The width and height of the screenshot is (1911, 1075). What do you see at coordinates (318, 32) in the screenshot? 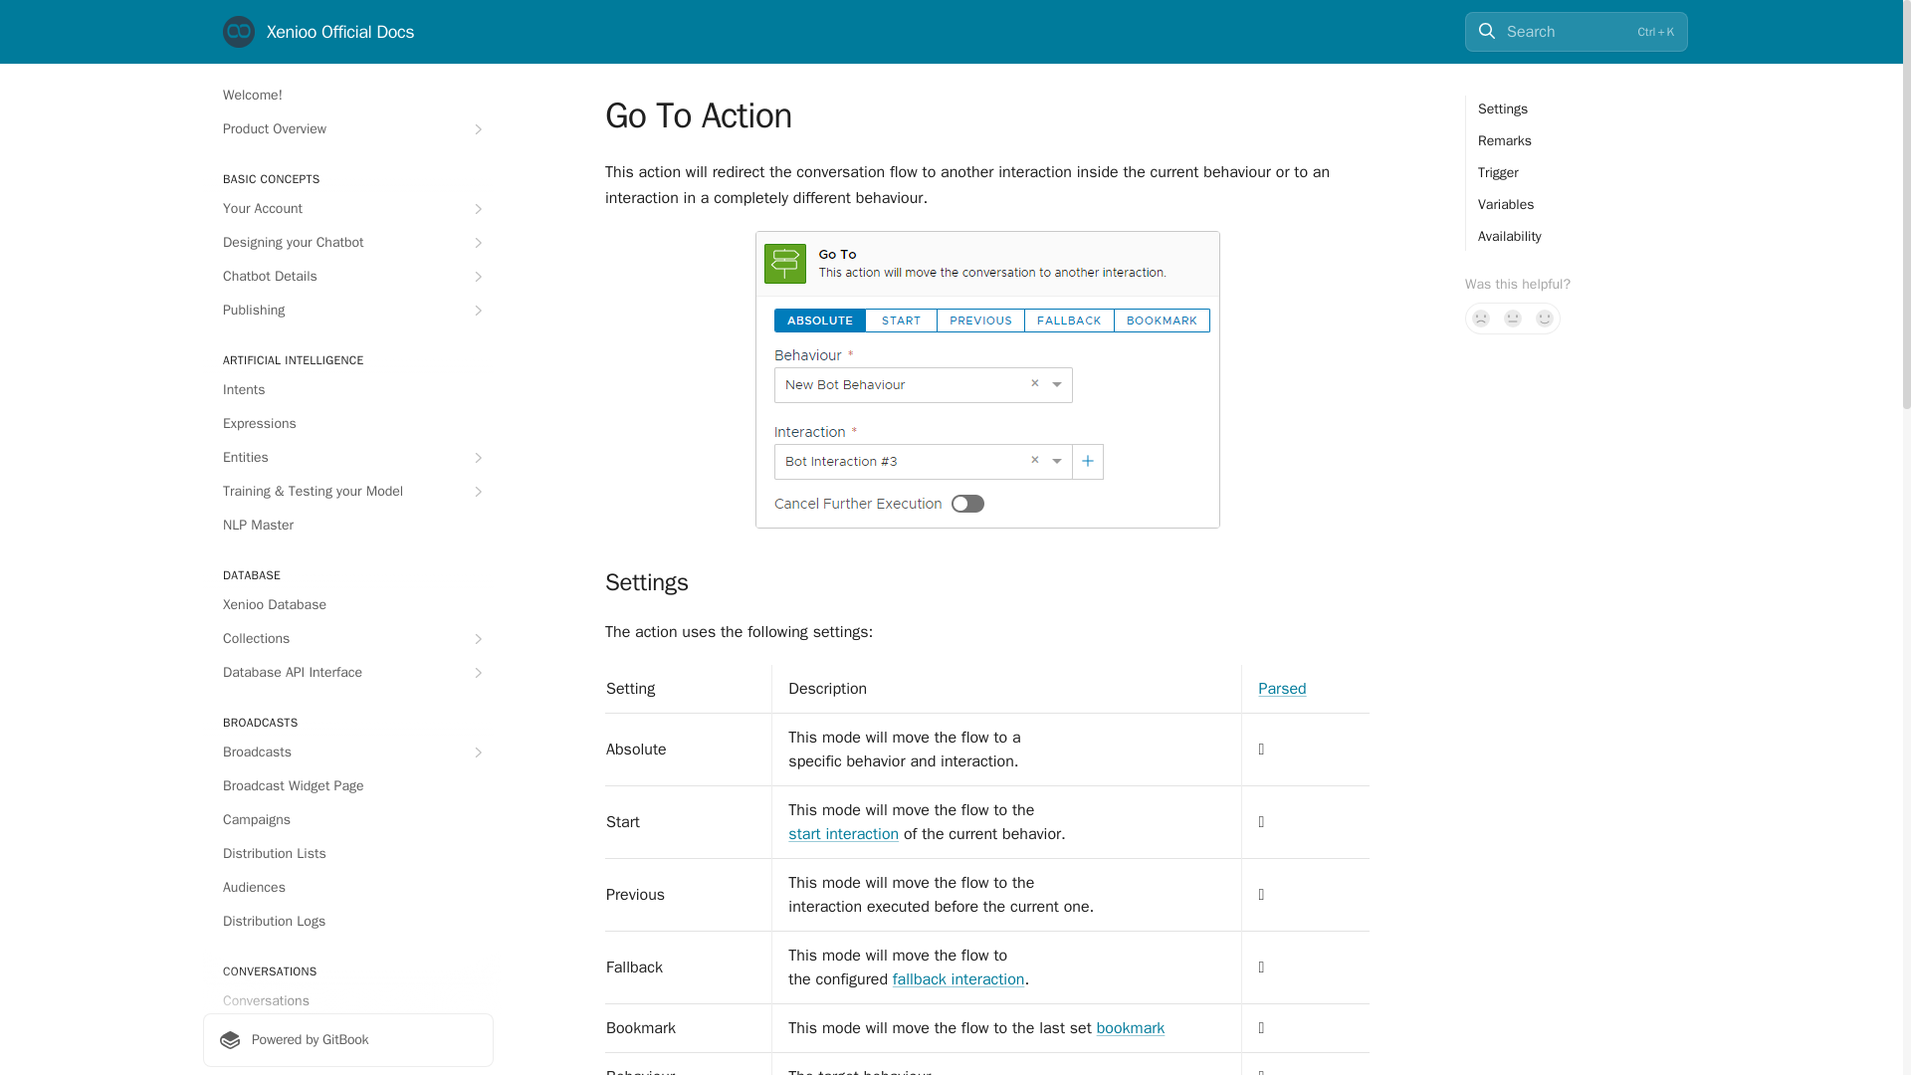
I see `Xenioo Official Docs` at bounding box center [318, 32].